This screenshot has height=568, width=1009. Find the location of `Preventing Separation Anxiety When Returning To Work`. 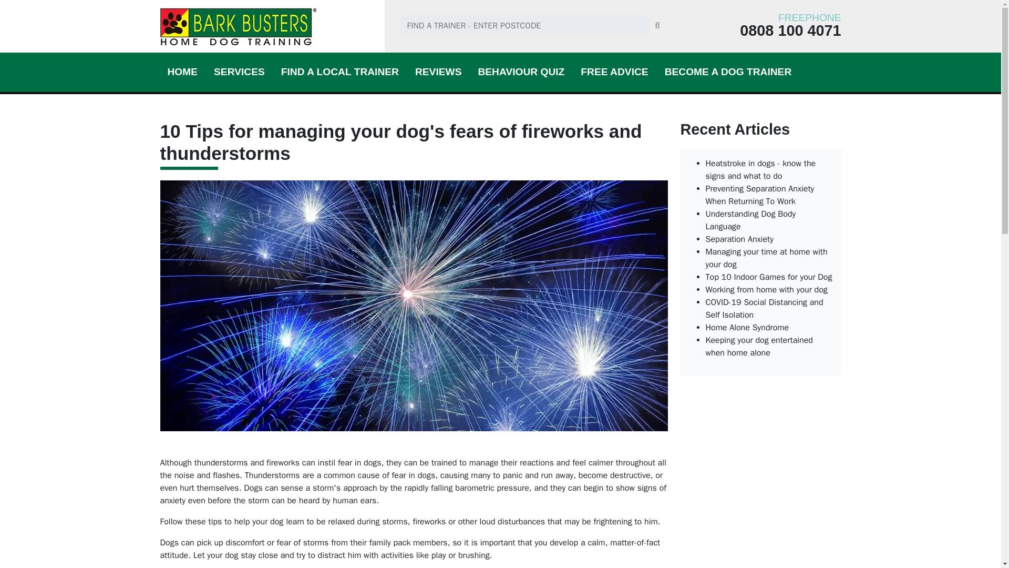

Preventing Separation Anxiety When Returning To Work is located at coordinates (760, 195).